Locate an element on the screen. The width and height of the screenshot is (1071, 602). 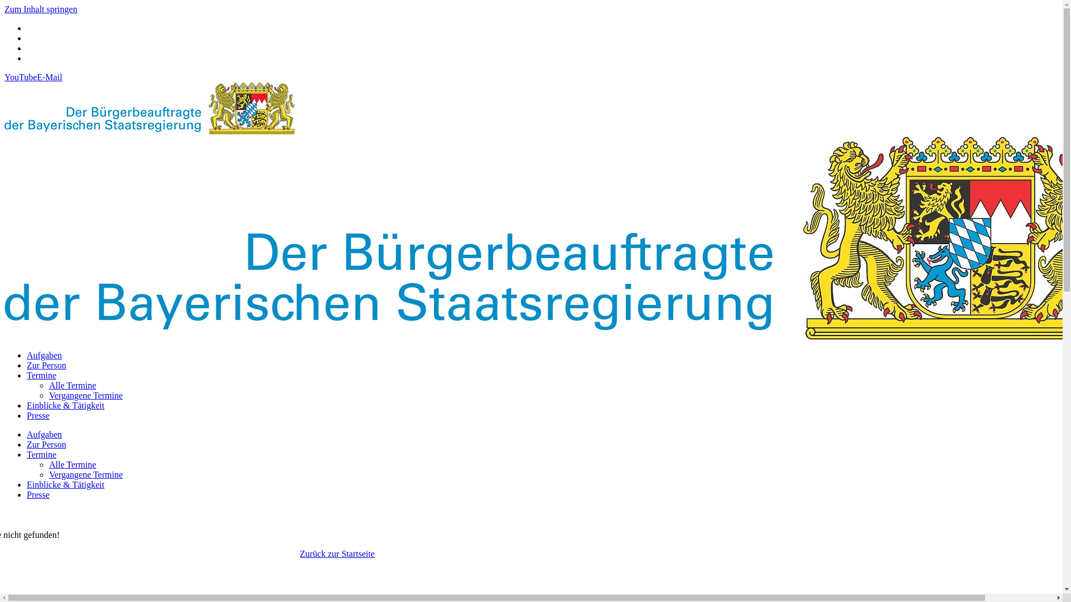
Aufgaben is located at coordinates (45, 435).